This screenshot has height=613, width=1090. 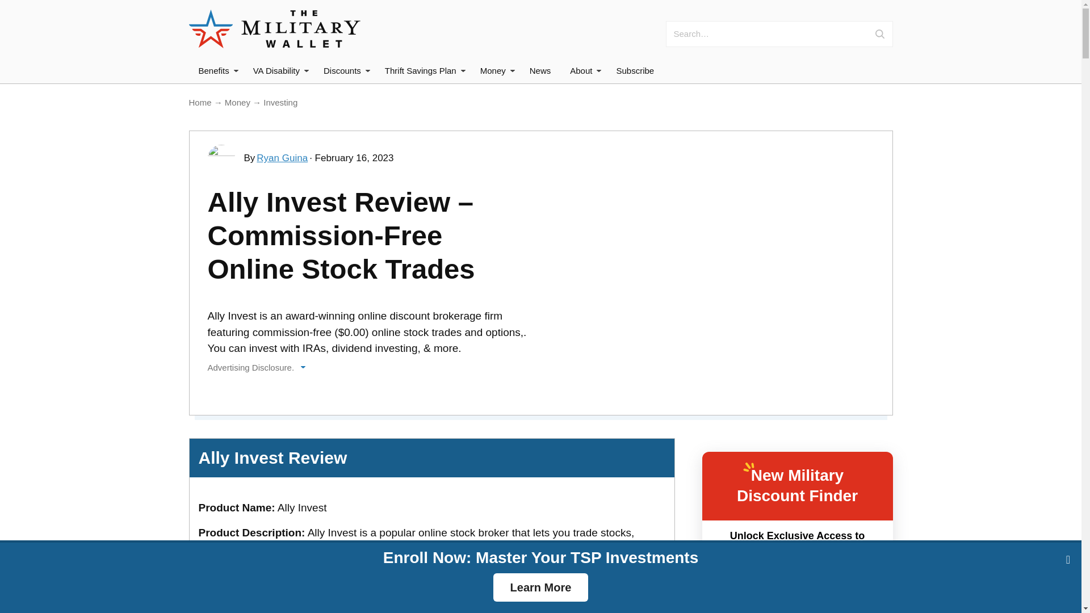 What do you see at coordinates (216, 70) in the screenshot?
I see `Benefits` at bounding box center [216, 70].